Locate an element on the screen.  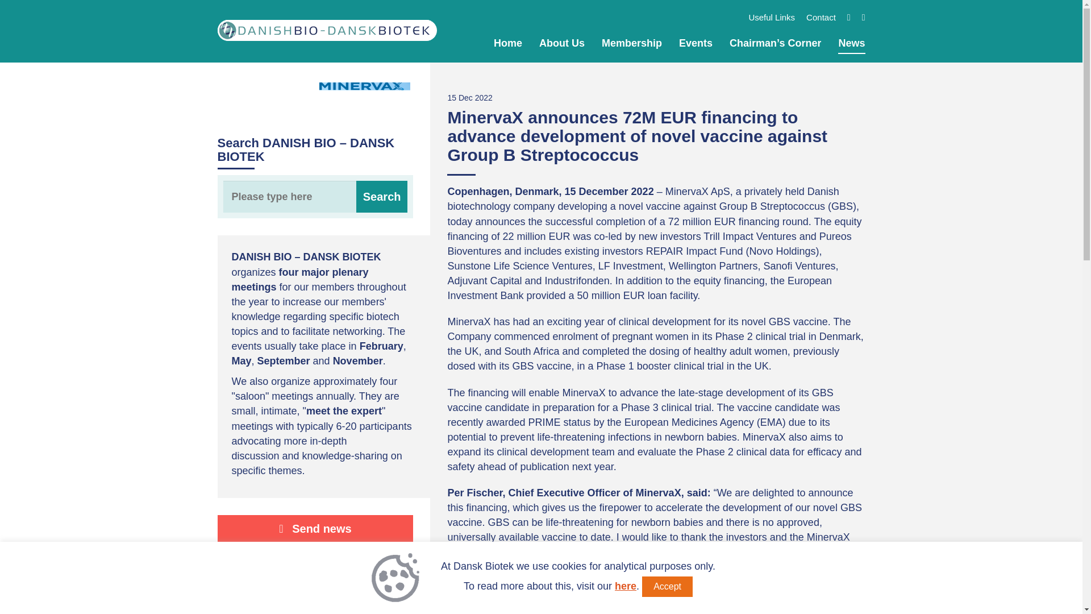
here is located at coordinates (625, 586).